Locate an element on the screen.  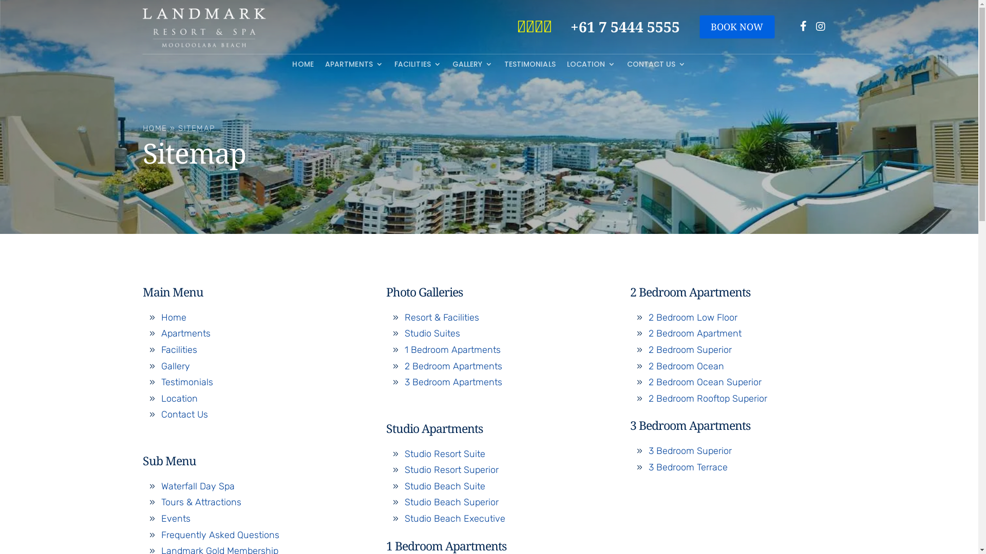
2 Bedroom Ocean Superior is located at coordinates (705, 382).